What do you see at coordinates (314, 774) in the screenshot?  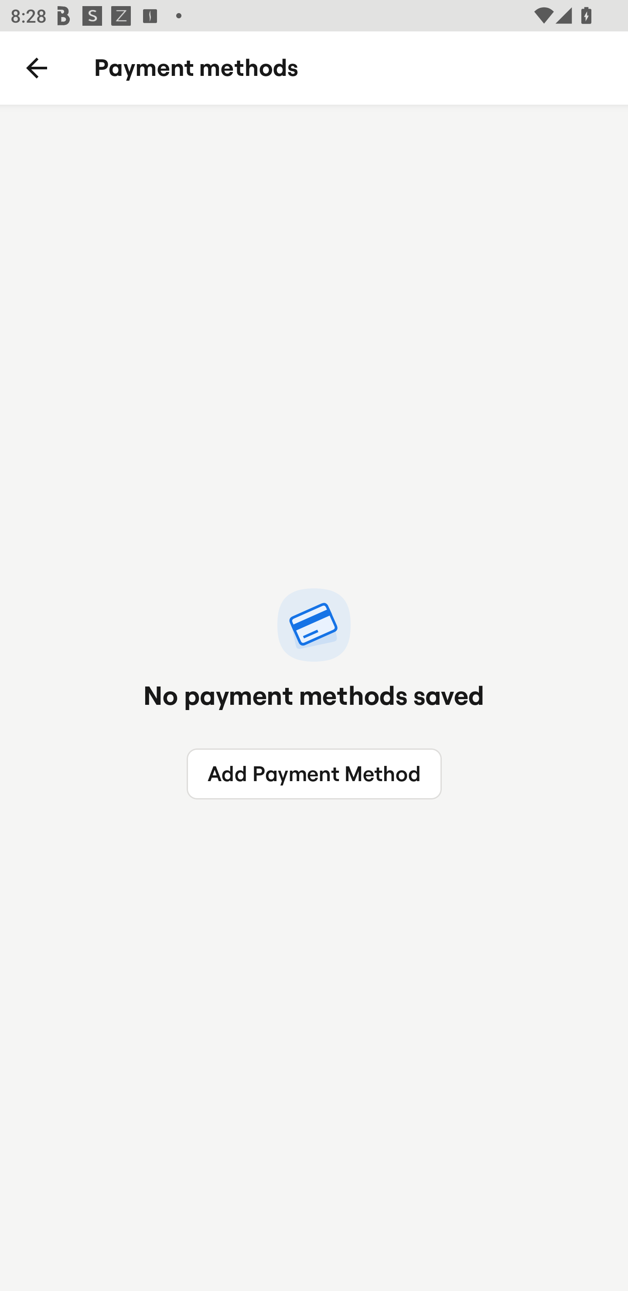 I see `Add Payment Method` at bounding box center [314, 774].